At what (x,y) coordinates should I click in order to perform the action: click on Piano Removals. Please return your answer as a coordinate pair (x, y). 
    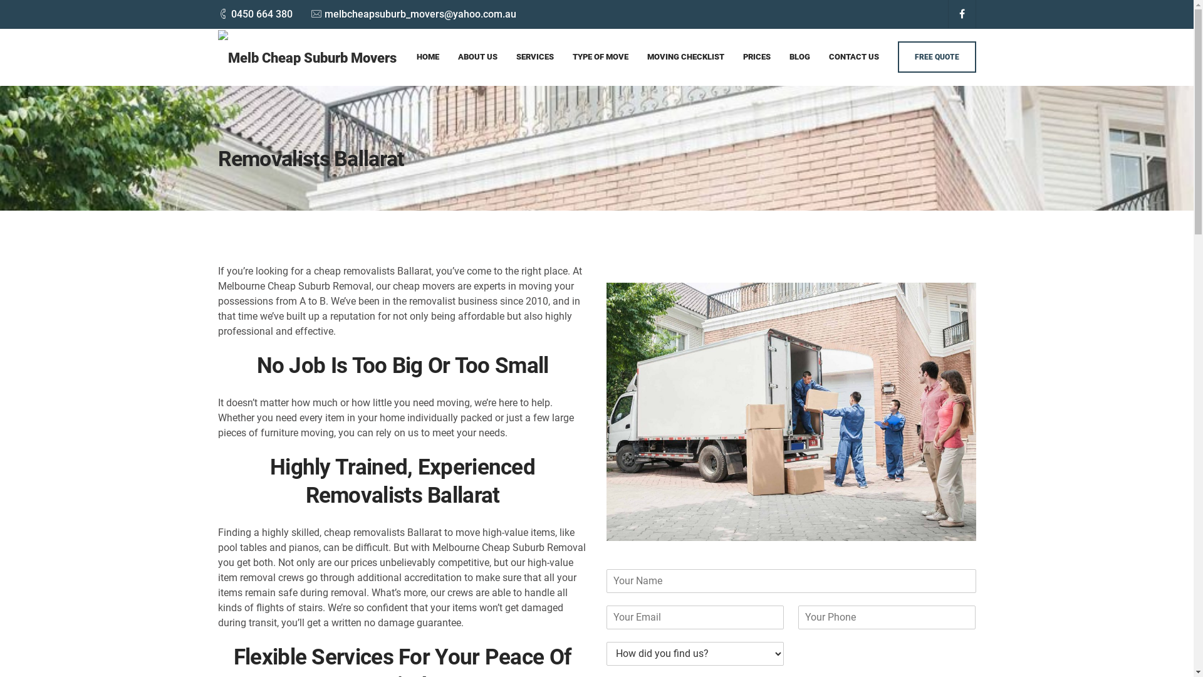
    Looking at the image, I should click on (798, 484).